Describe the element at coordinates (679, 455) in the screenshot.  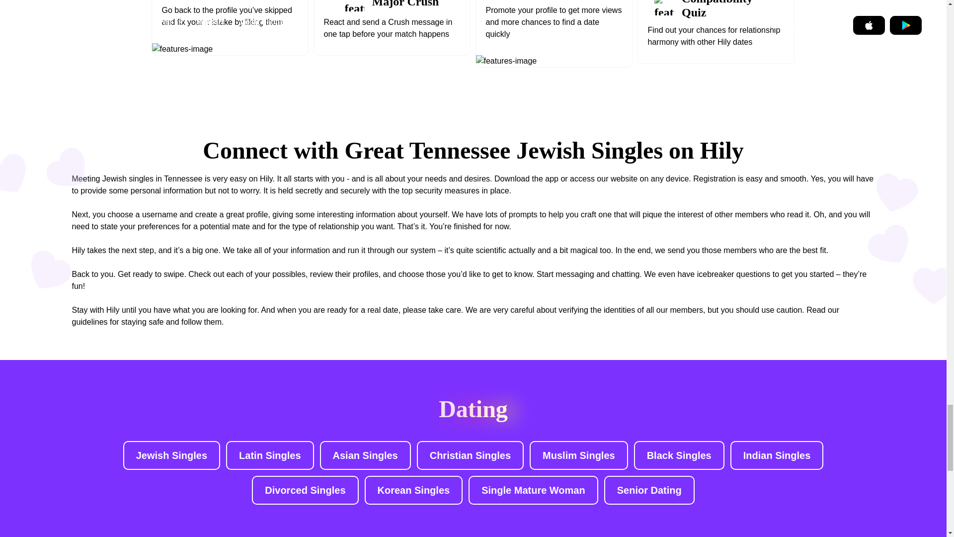
I see `Black Singles` at that location.